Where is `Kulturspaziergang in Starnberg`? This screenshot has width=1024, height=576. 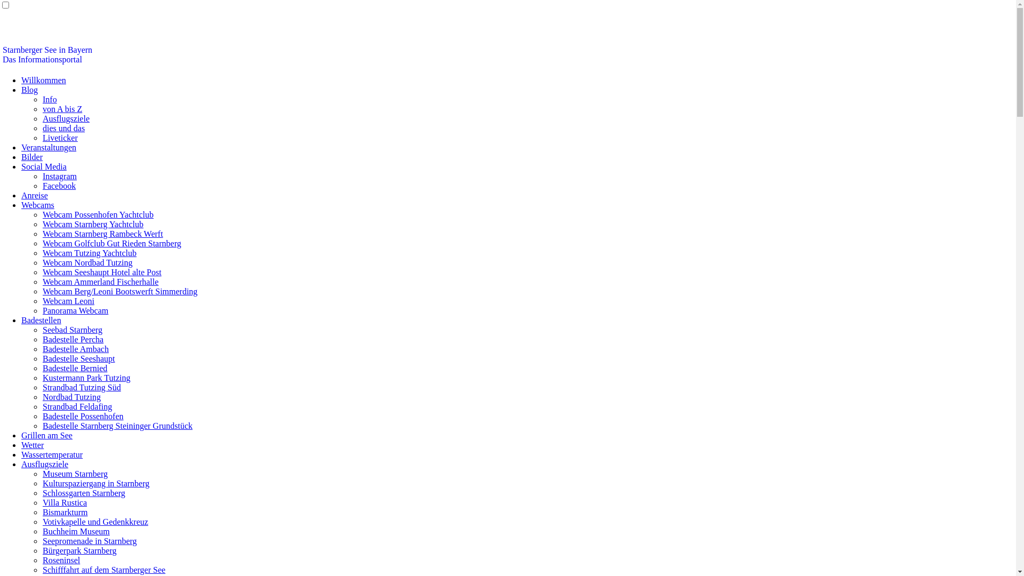 Kulturspaziergang in Starnberg is located at coordinates (96, 483).